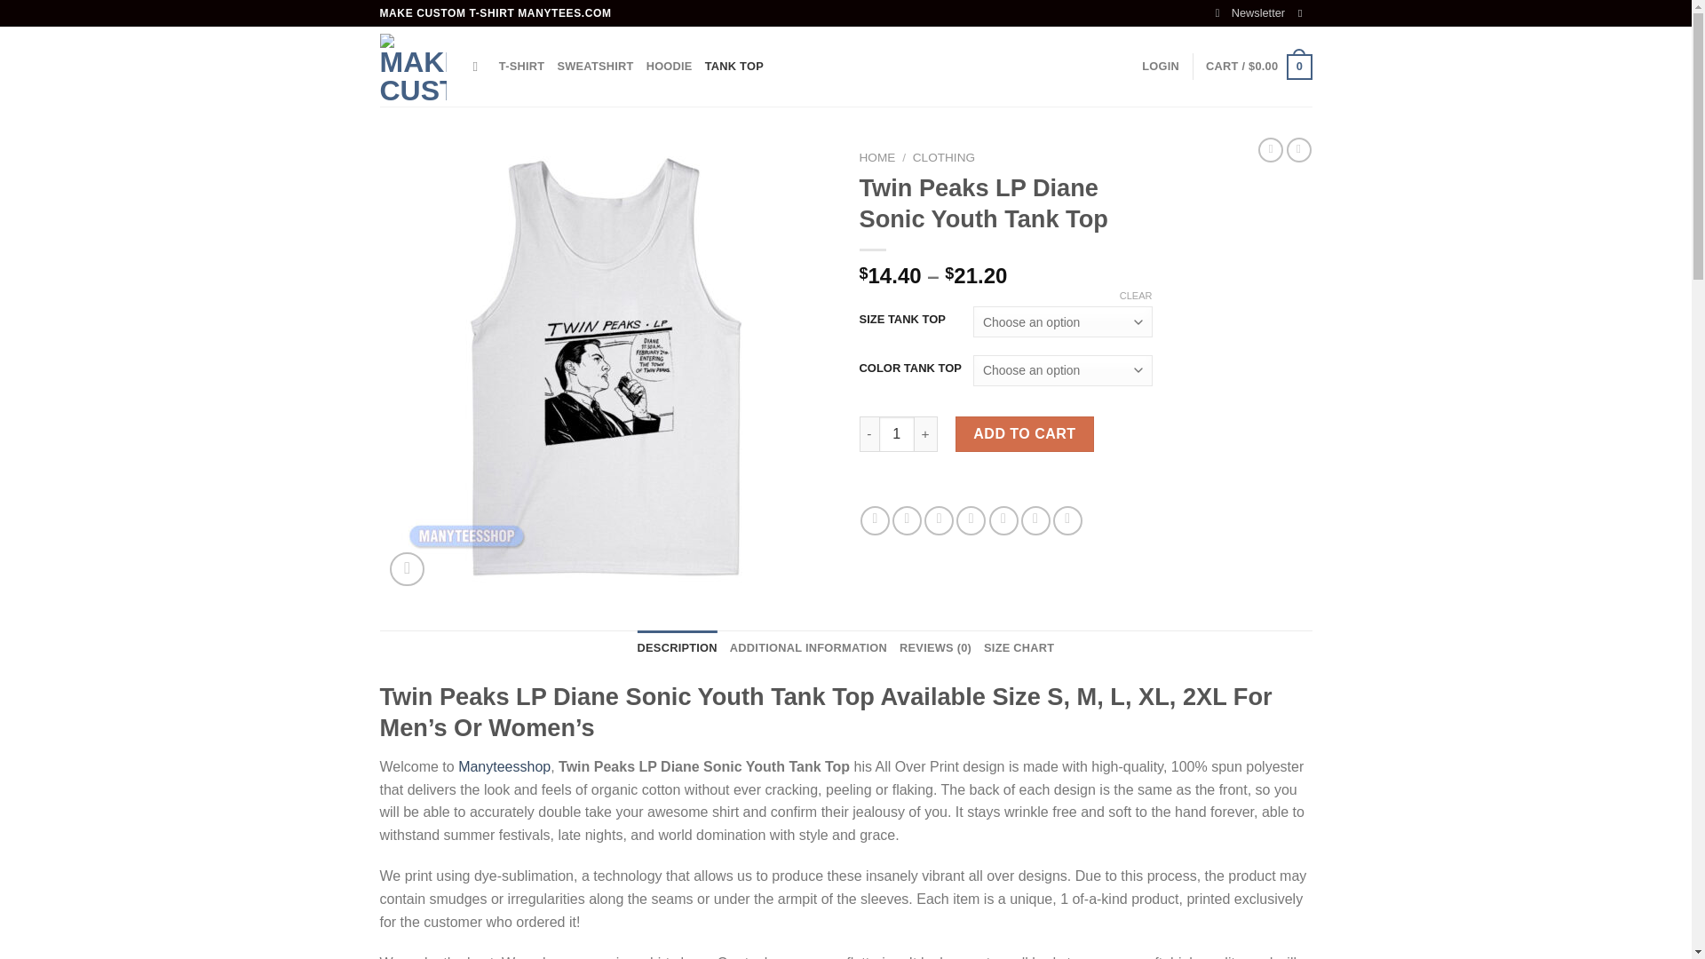 The width and height of the screenshot is (1705, 959). Describe the element at coordinates (1003, 520) in the screenshot. I see `Share on VKontakte` at that location.